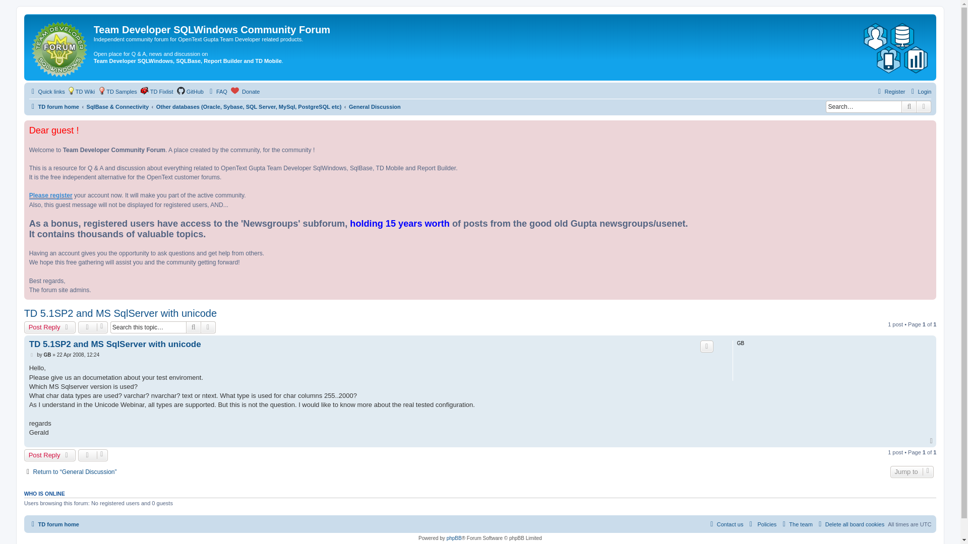  I want to click on TD forum home, so click(60, 47).